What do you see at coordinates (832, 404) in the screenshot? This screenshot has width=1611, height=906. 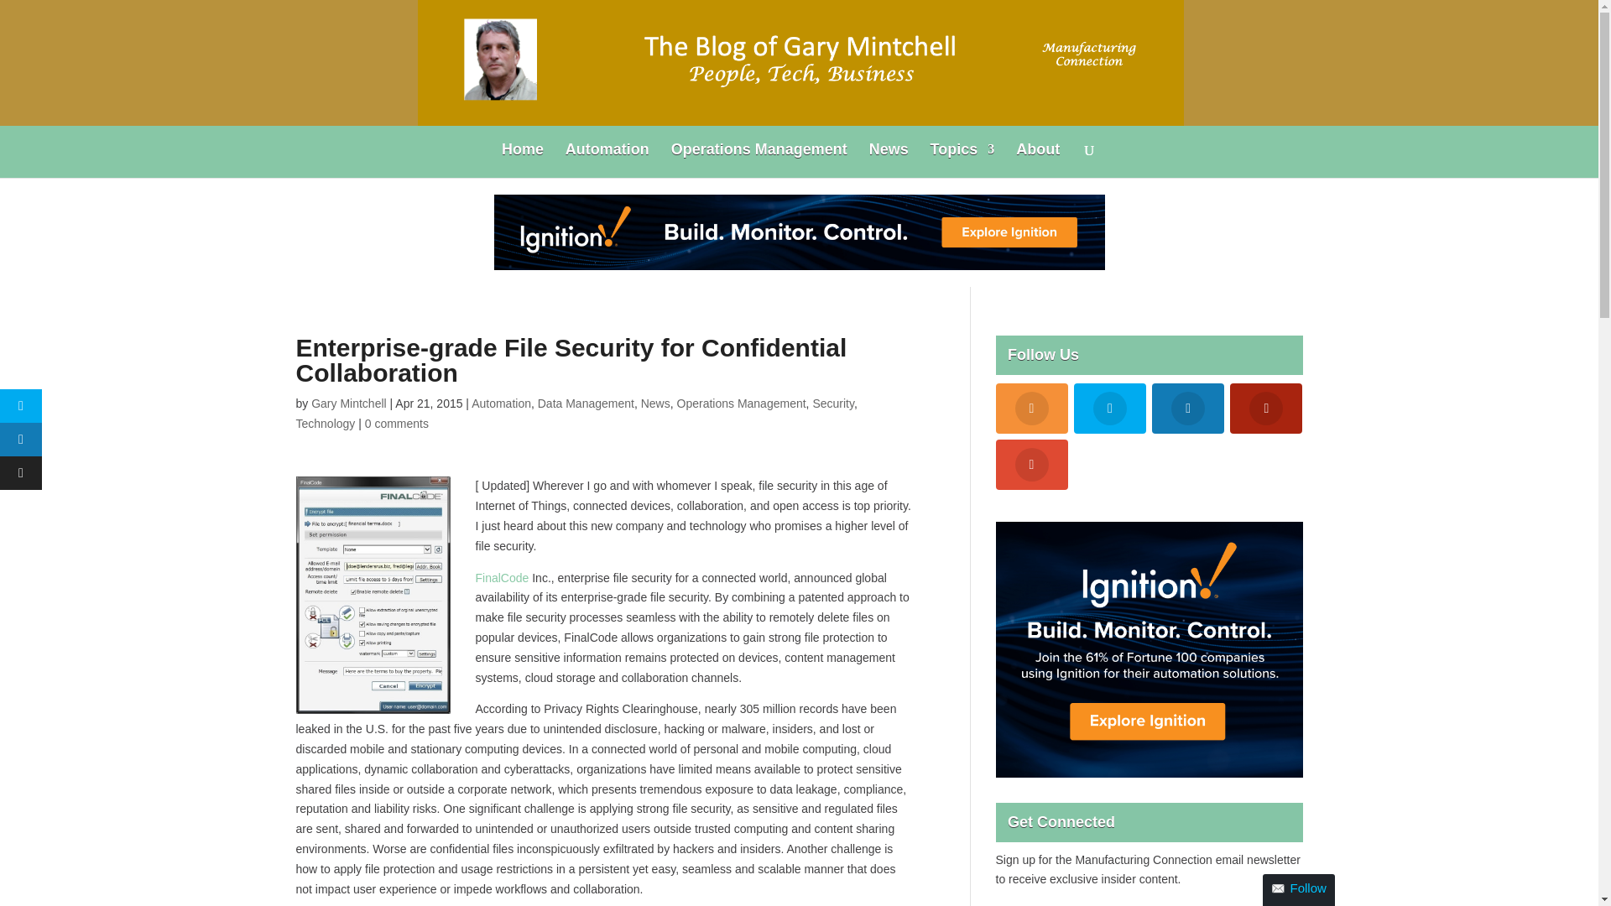 I see `Security` at bounding box center [832, 404].